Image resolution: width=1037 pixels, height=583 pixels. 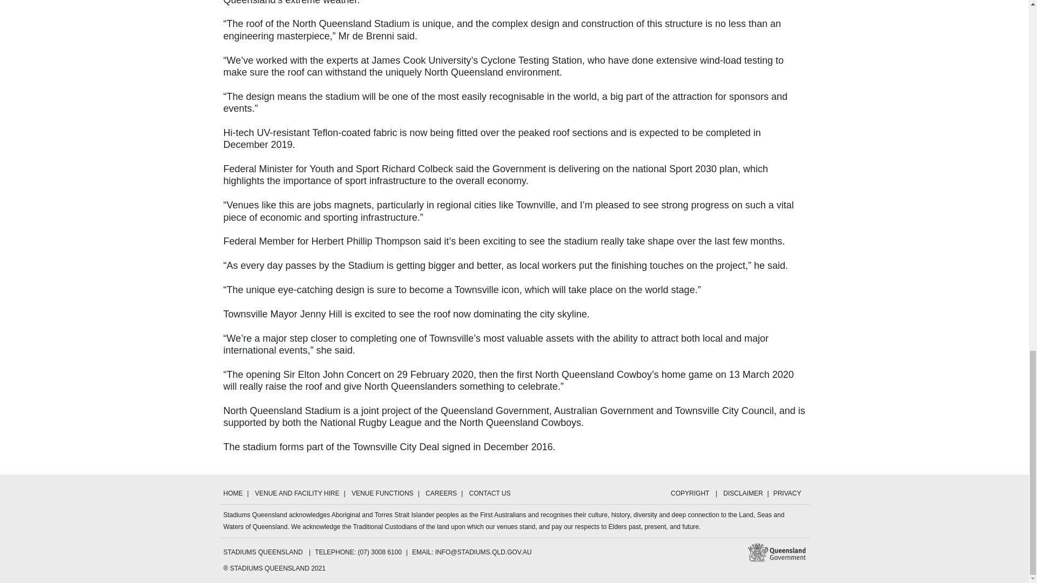 What do you see at coordinates (787, 493) in the screenshot?
I see `PRIVACY` at bounding box center [787, 493].